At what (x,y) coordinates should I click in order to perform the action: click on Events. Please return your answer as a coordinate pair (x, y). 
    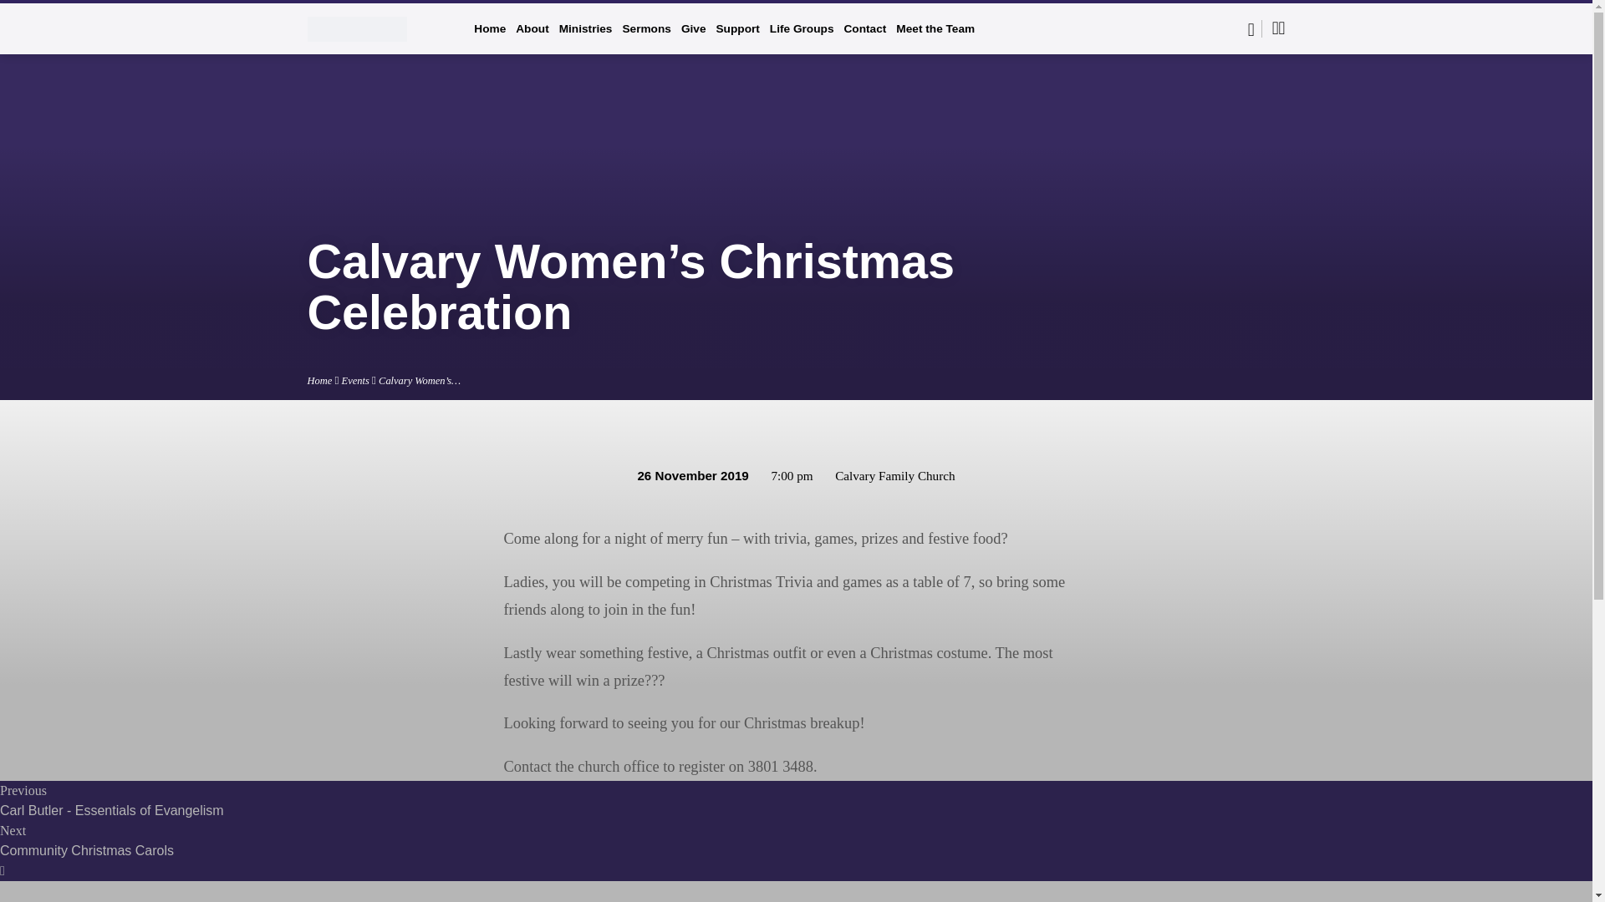
    Looking at the image, I should click on (354, 381).